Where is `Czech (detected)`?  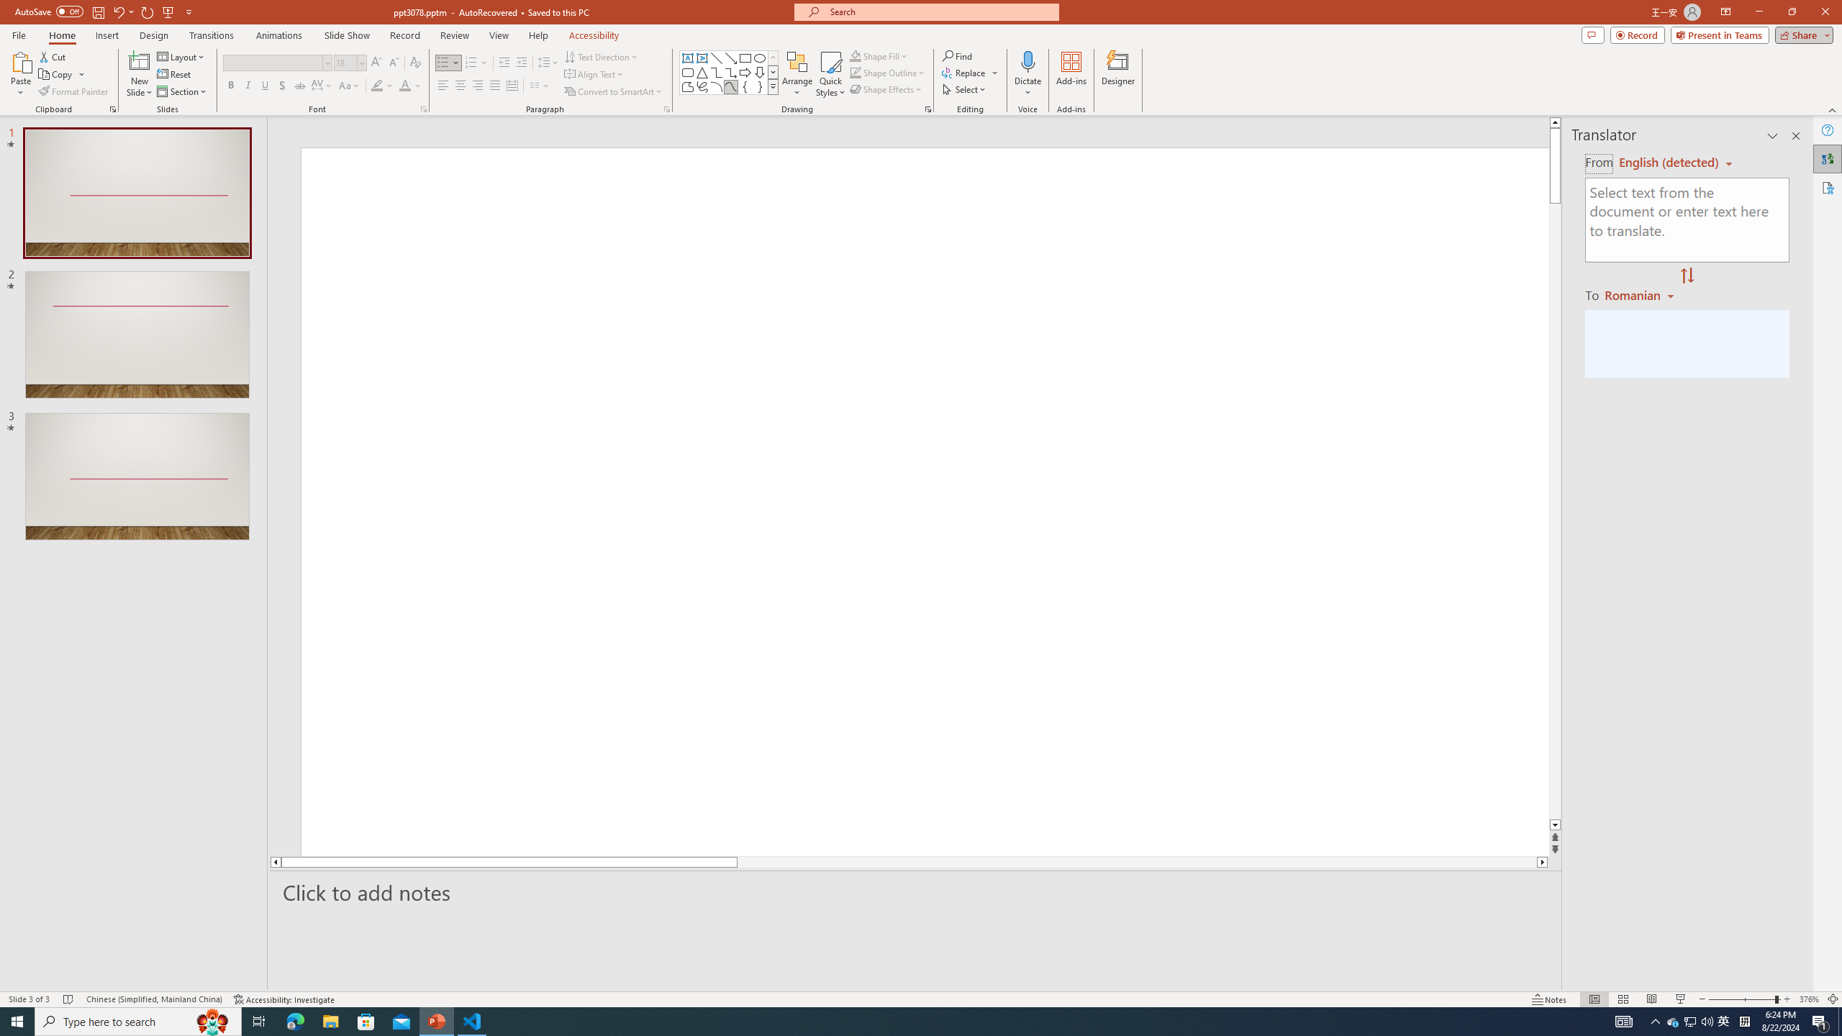 Czech (detected) is located at coordinates (1669, 163).